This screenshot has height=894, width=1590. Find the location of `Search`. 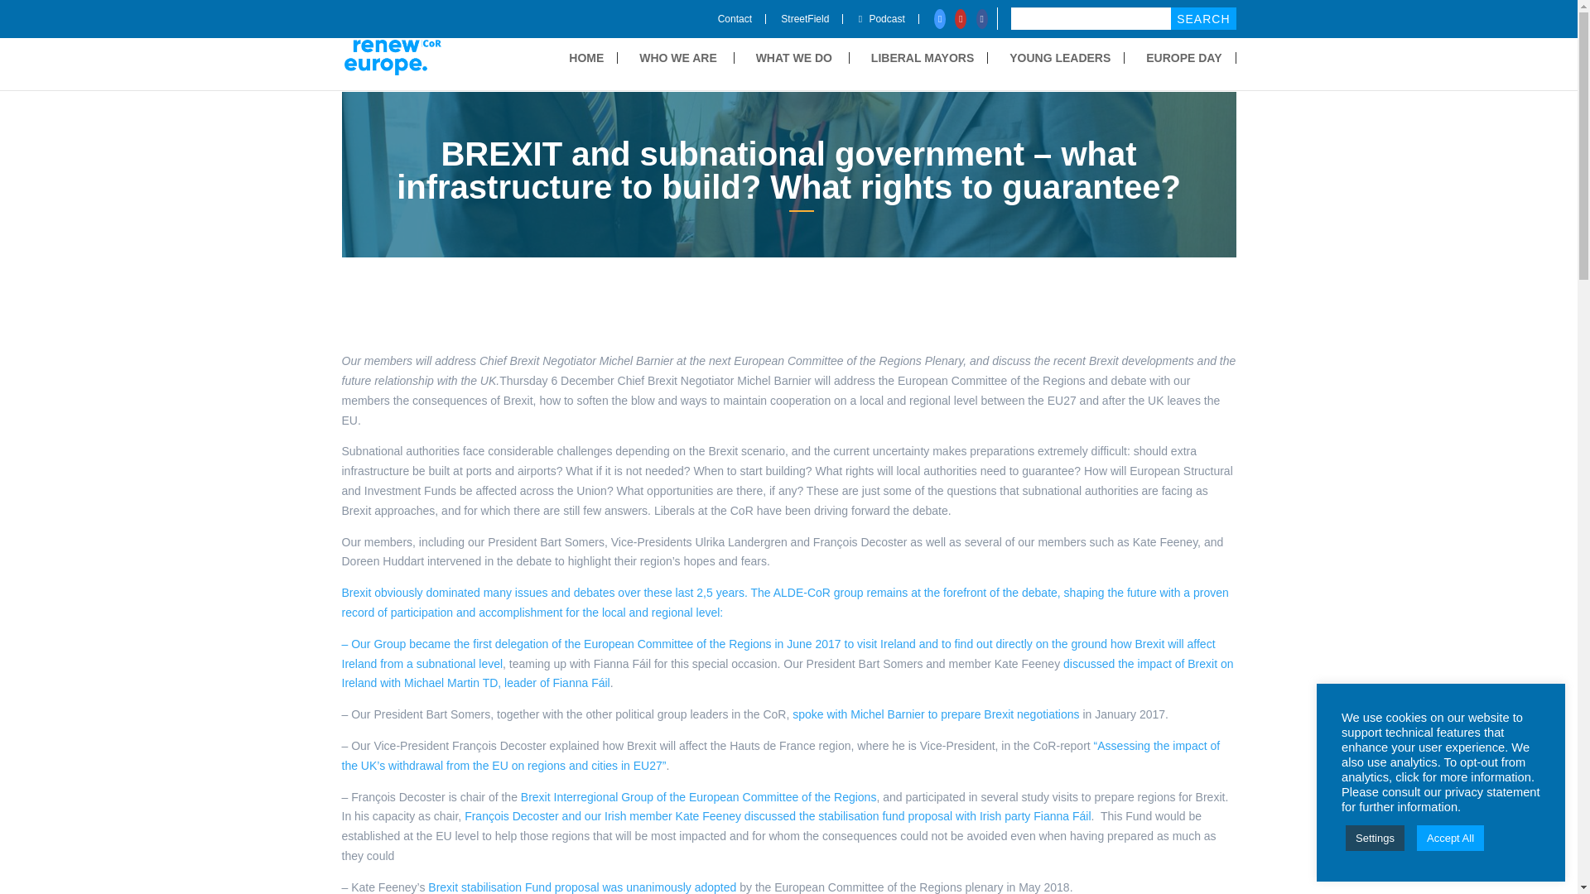

Search is located at coordinates (1202, 18).